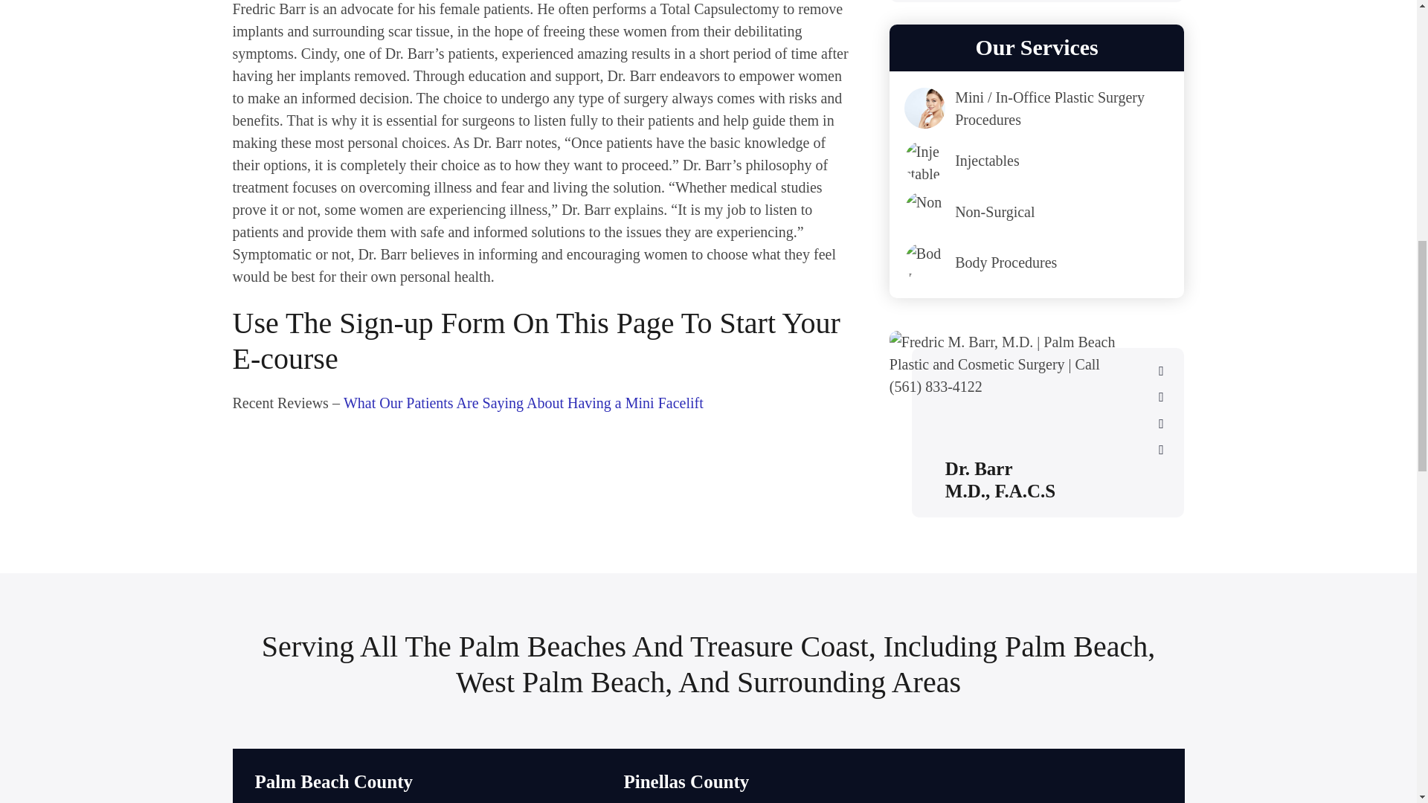 The image size is (1428, 803). Describe the element at coordinates (1037, 211) in the screenshot. I see `Non-Surgical` at that location.